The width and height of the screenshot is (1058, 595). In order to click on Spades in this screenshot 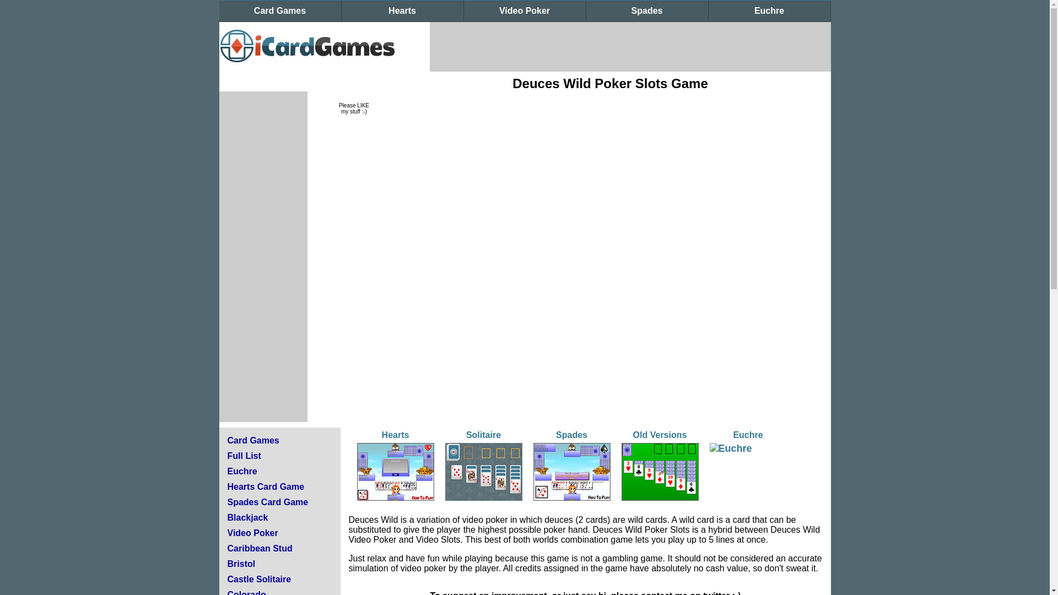, I will do `click(647, 11)`.